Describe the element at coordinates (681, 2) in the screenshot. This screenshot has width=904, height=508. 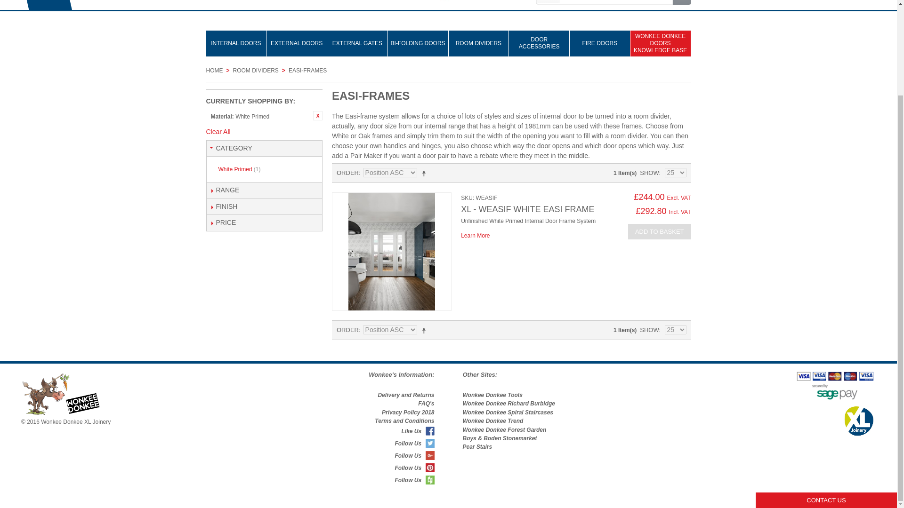
I see `Go` at that location.